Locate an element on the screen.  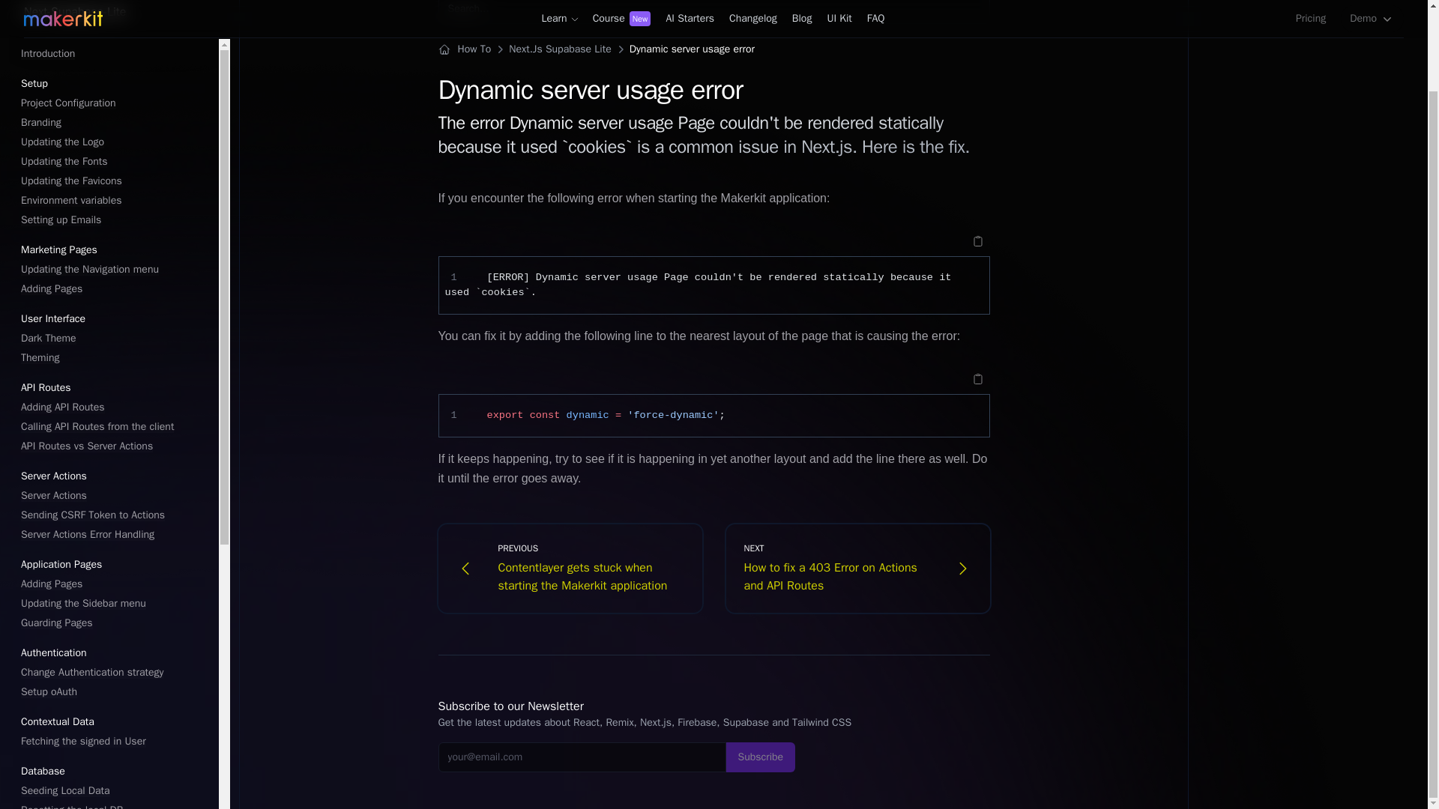
Dark Theme is located at coordinates (114, 339).